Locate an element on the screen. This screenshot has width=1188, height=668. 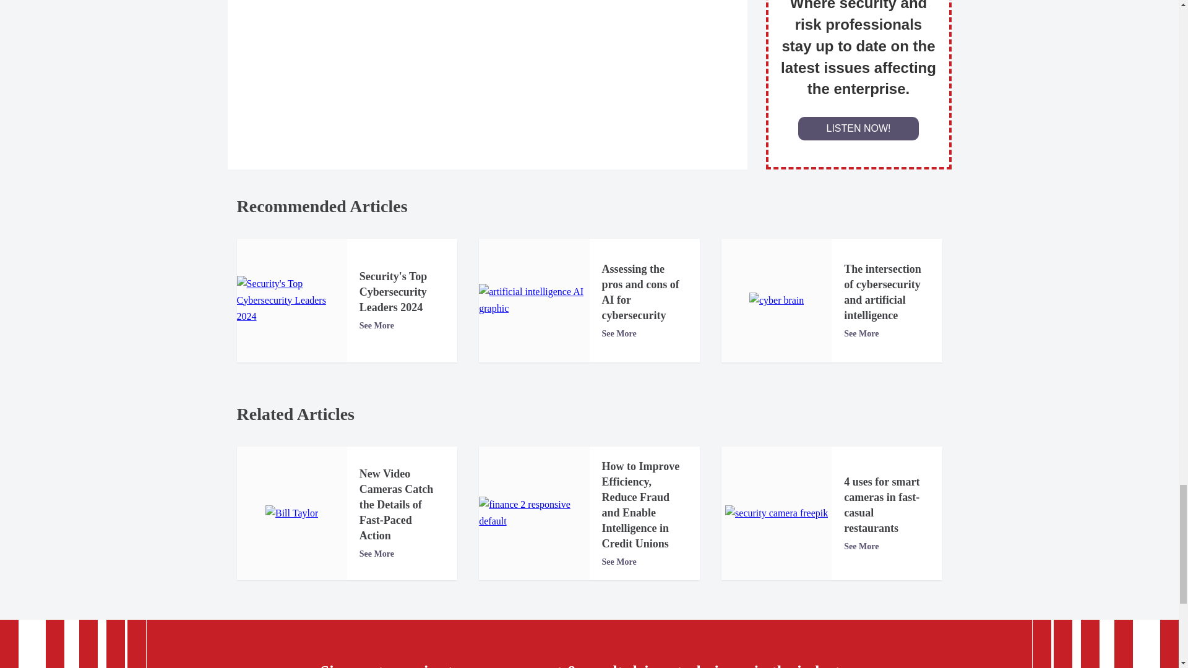
Bill Taylor is located at coordinates (291, 513).